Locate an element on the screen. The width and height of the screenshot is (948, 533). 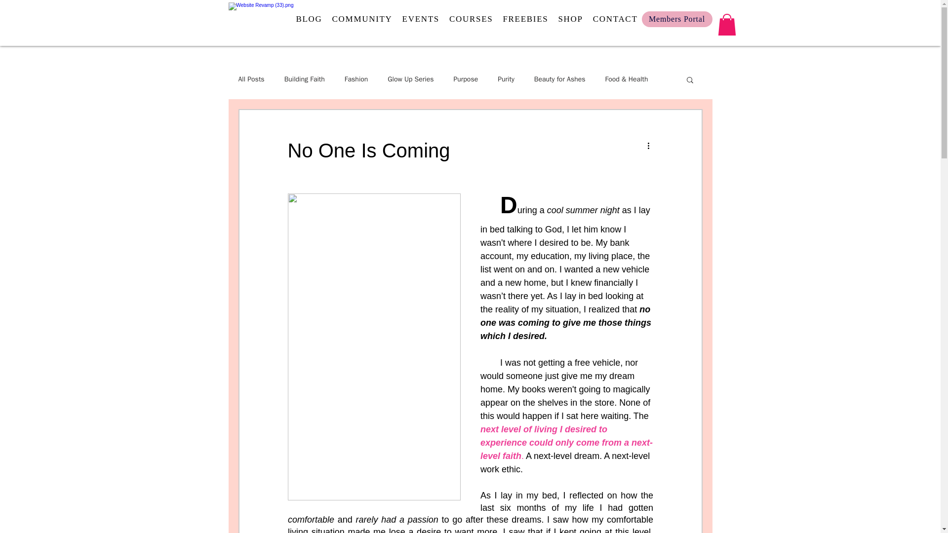
BLOG is located at coordinates (309, 19).